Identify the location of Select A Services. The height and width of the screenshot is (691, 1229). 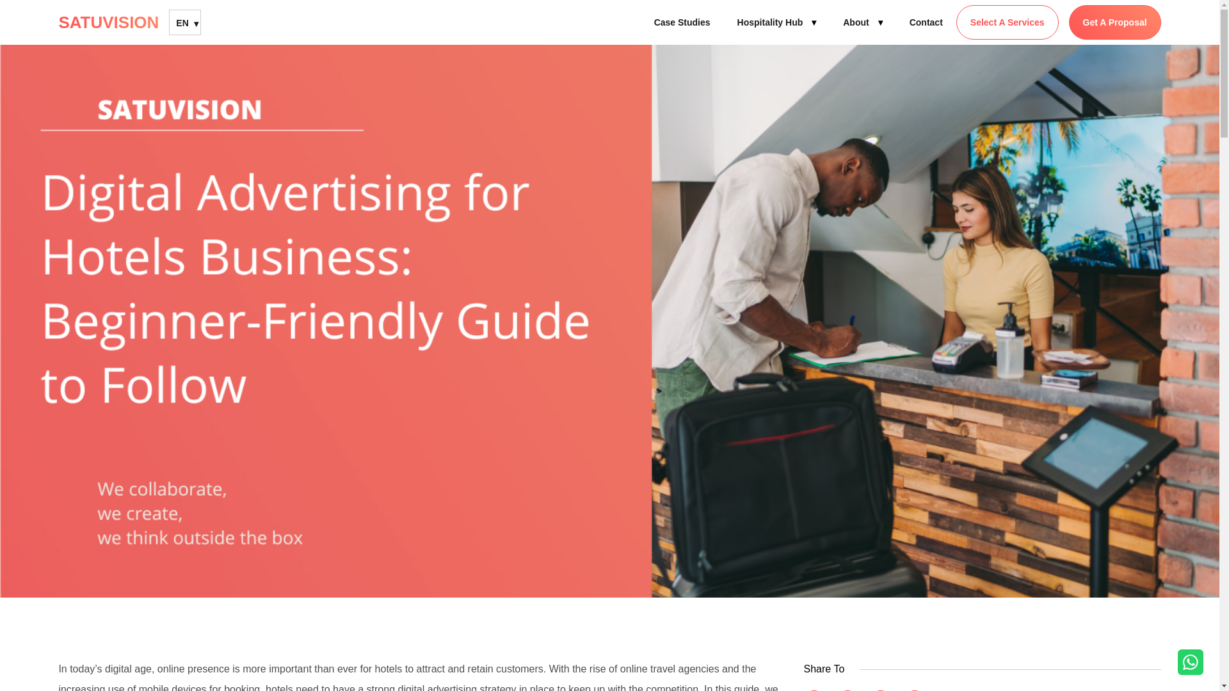
(1007, 22).